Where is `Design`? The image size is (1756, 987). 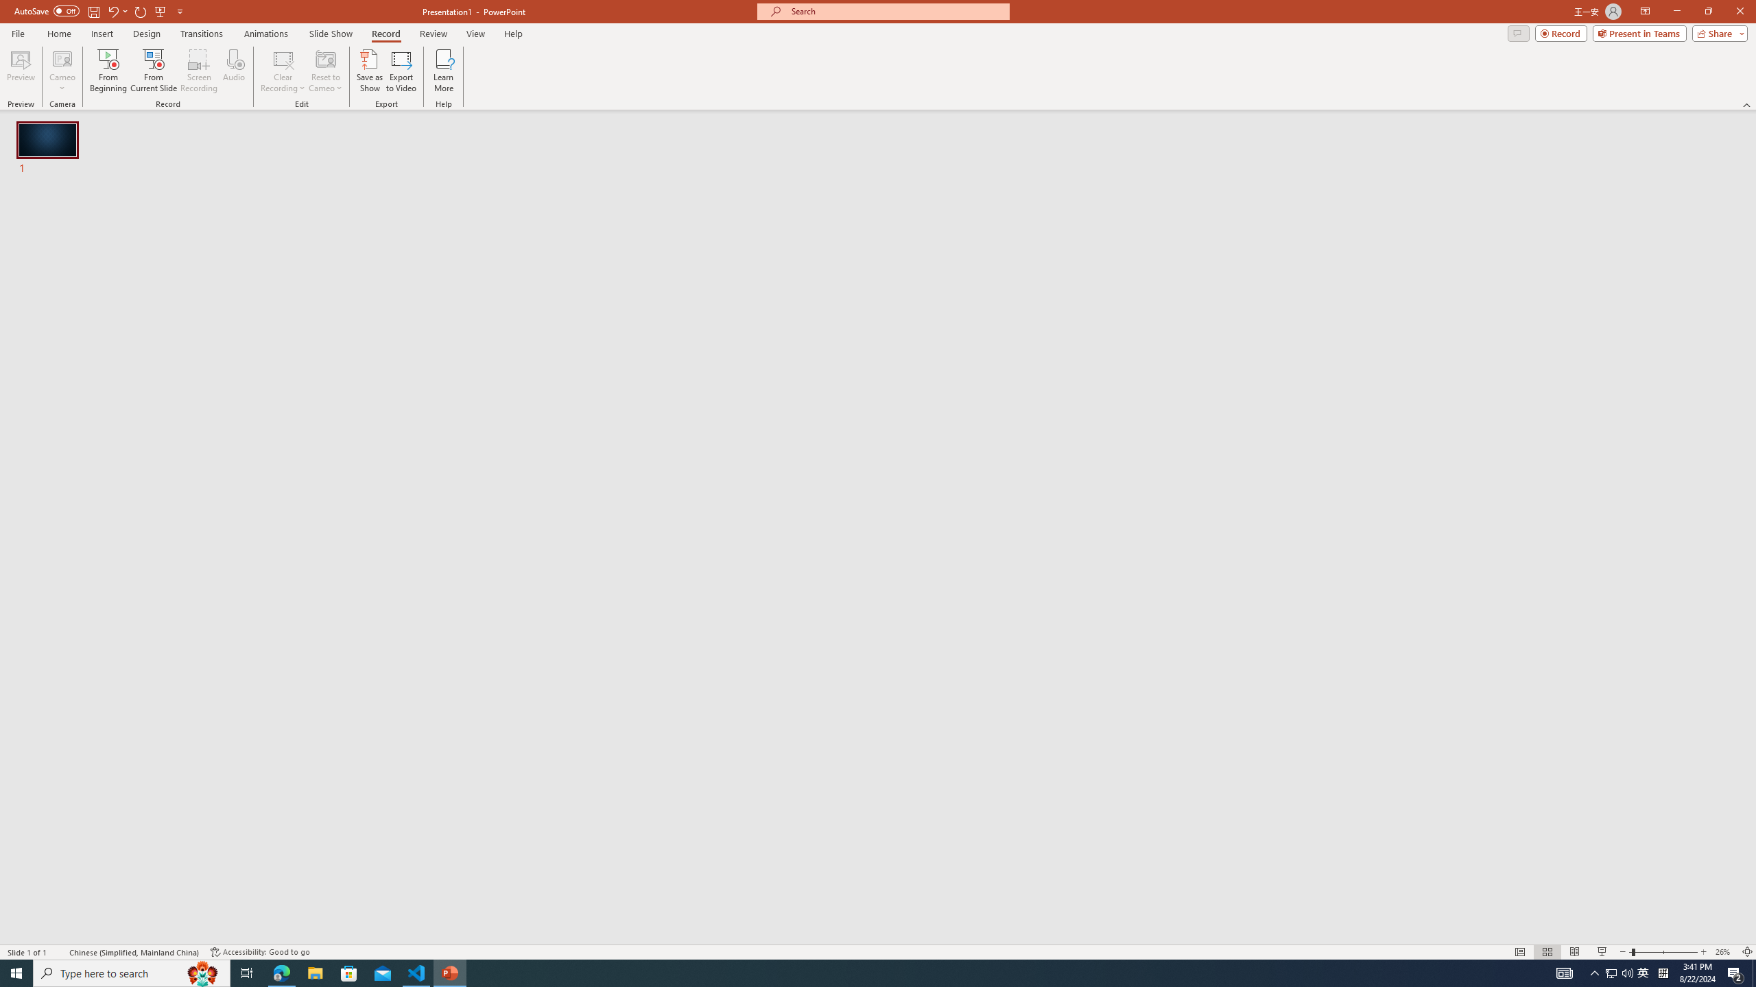 Design is located at coordinates (147, 34).